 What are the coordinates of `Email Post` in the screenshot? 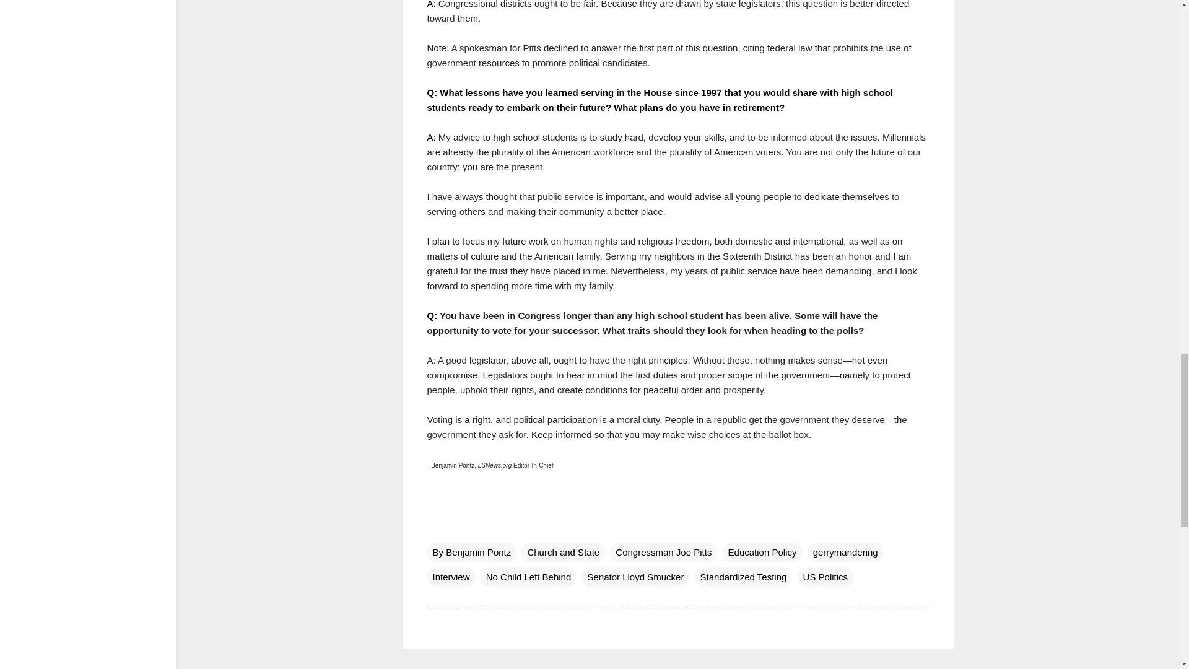 It's located at (435, 527).